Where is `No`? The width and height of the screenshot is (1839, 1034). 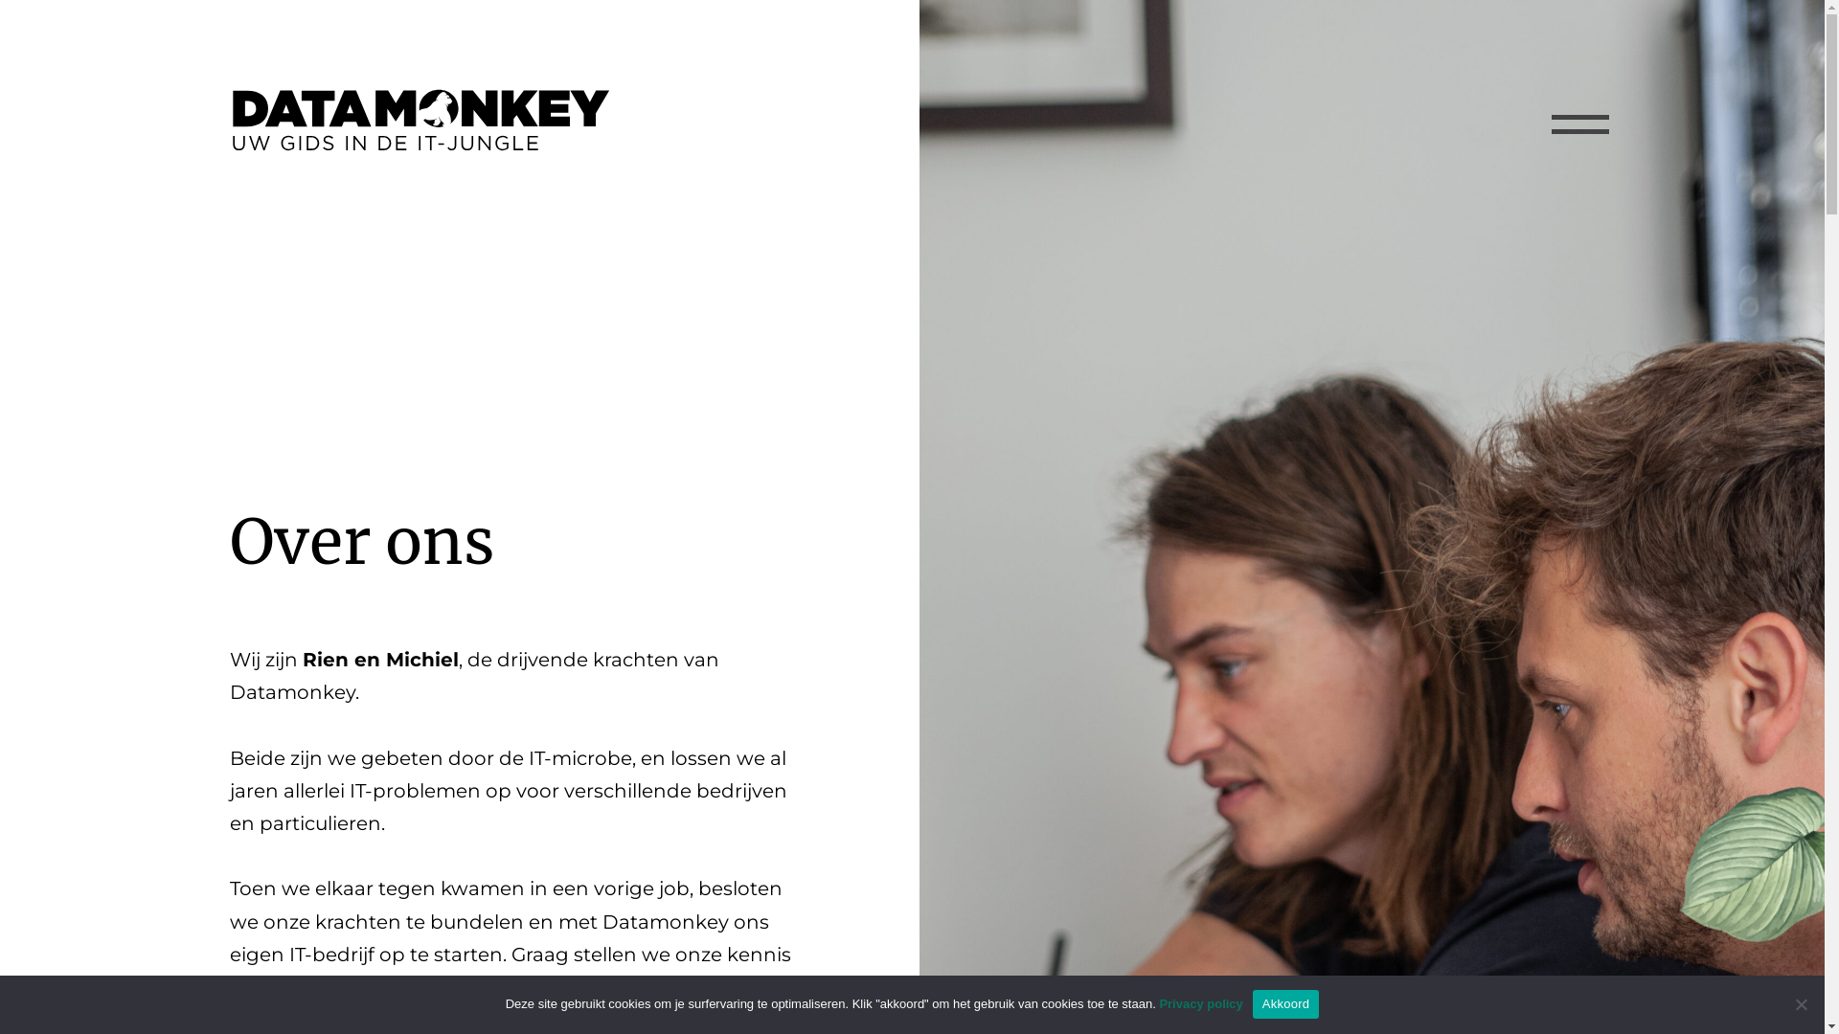 No is located at coordinates (1801, 1004).